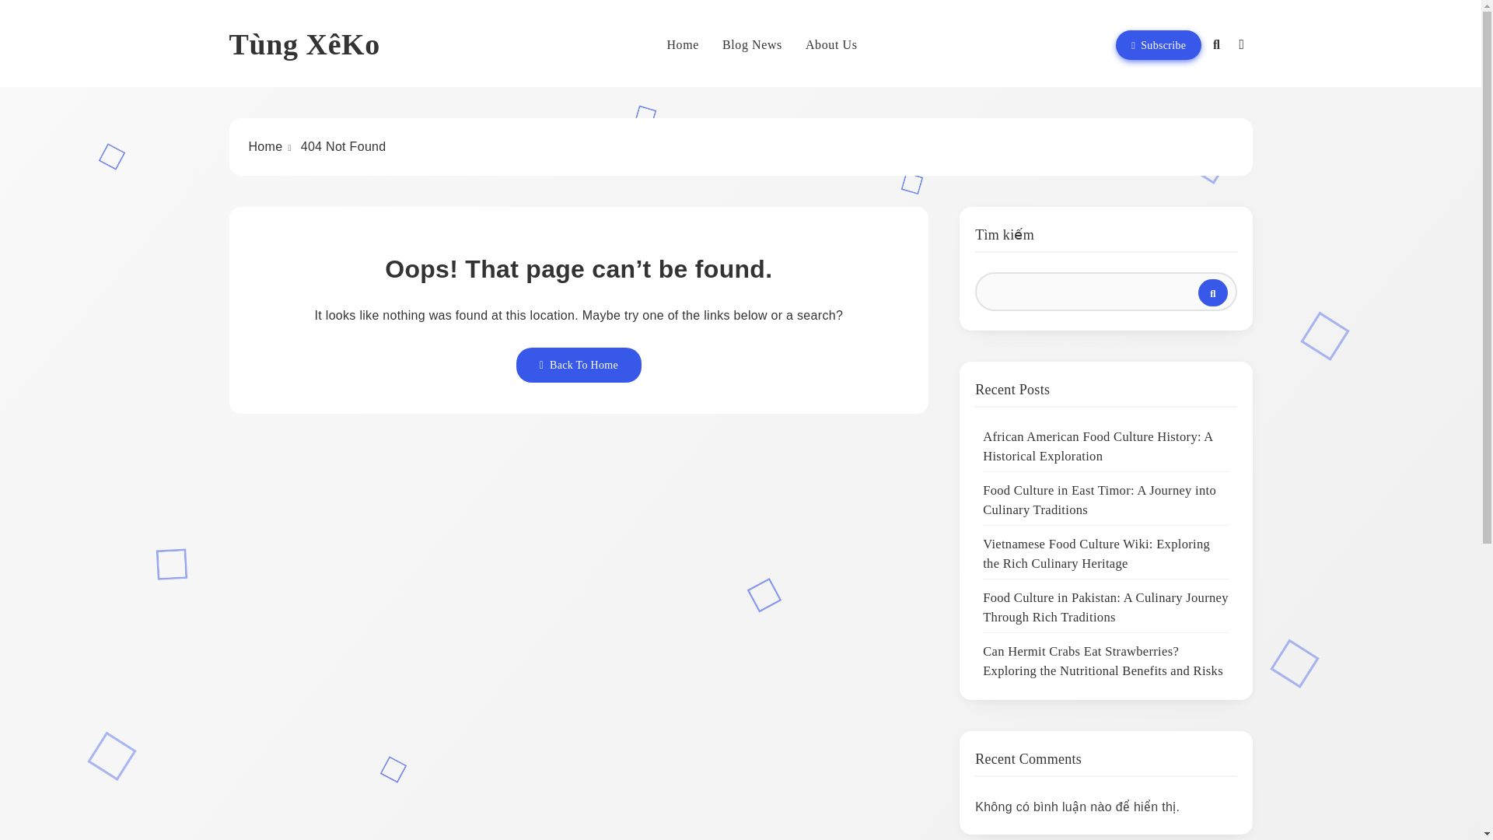  Describe the element at coordinates (753, 45) in the screenshot. I see `Blog News` at that location.